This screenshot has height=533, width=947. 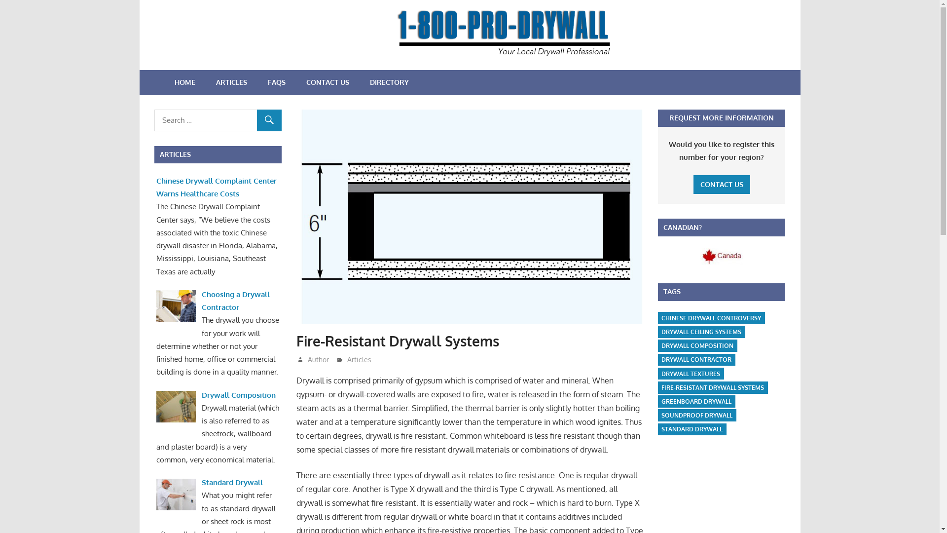 I want to click on Author, so click(x=319, y=359).